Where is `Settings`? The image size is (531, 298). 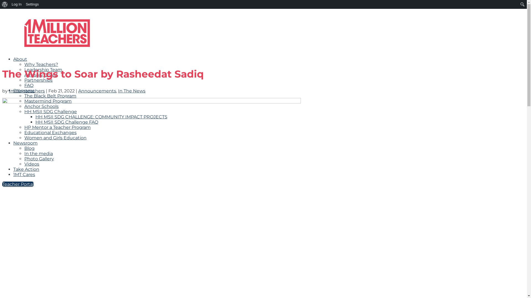
Settings is located at coordinates (32, 4).